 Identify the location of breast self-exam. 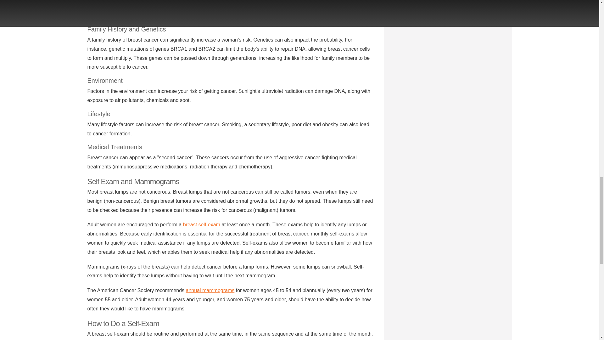
(201, 225).